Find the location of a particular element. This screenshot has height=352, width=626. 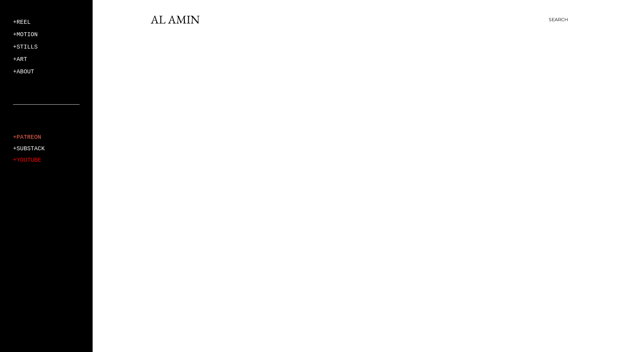

+ABOUT is located at coordinates (23, 72).